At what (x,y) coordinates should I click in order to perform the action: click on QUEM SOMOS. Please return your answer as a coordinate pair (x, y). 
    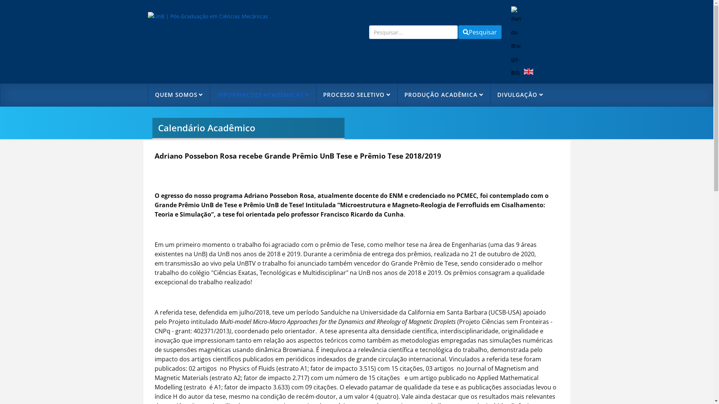
    Looking at the image, I should click on (179, 95).